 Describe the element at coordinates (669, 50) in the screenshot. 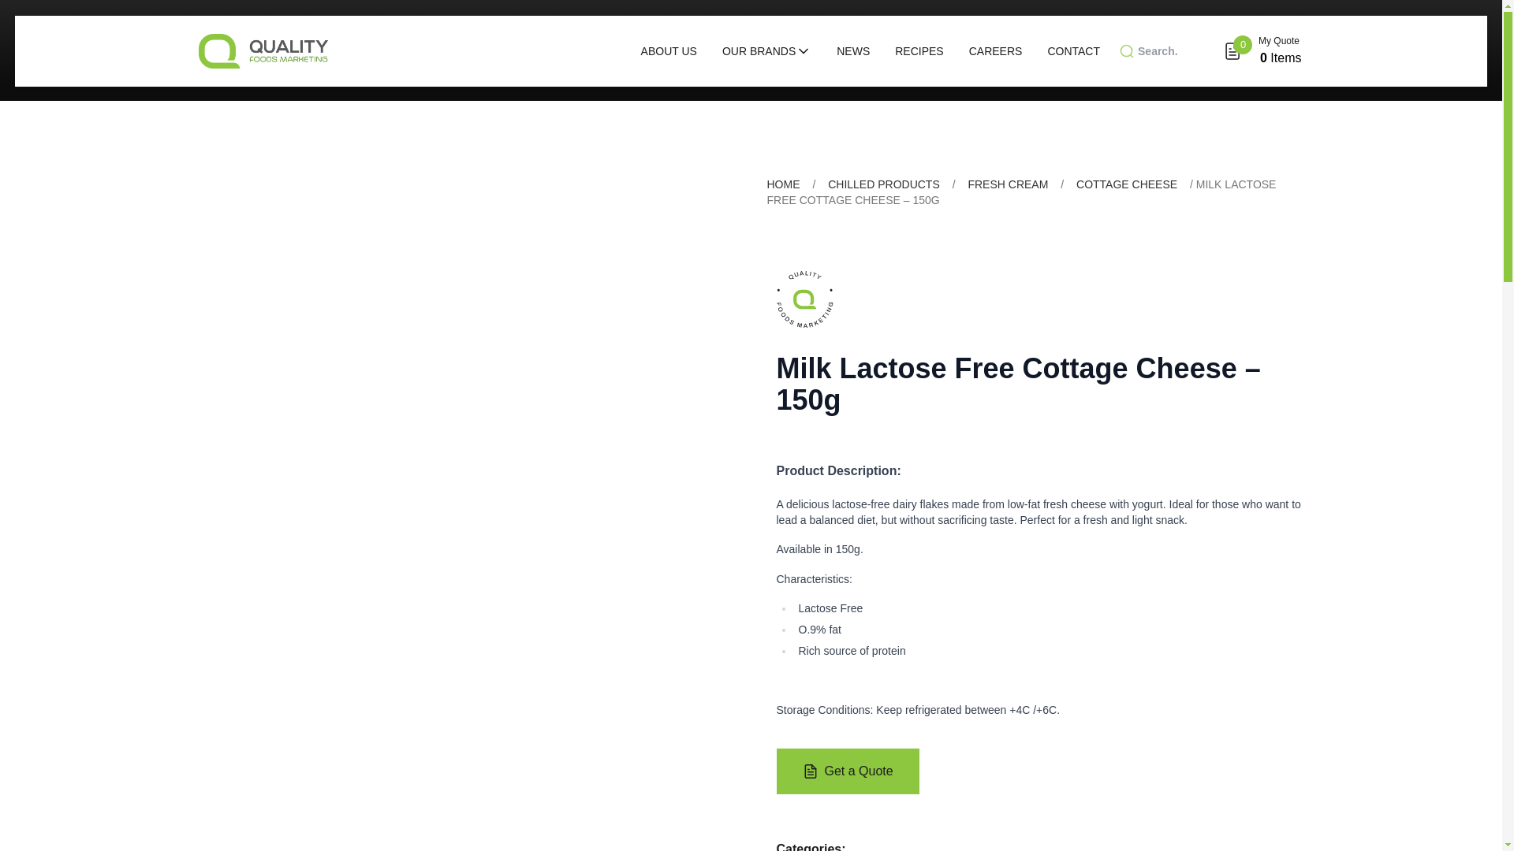

I see `ABOUT US` at that location.